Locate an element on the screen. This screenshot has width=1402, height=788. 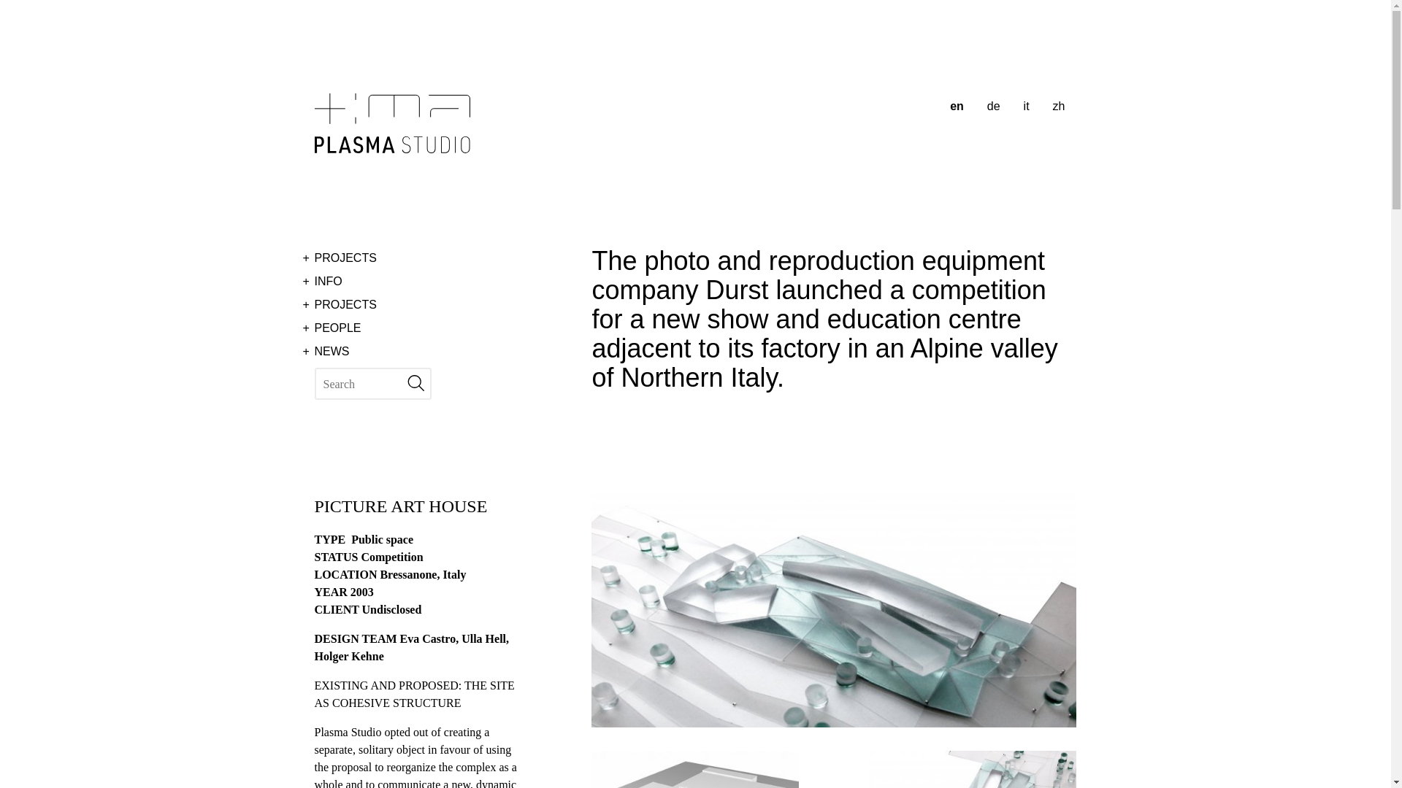
en is located at coordinates (957, 107).